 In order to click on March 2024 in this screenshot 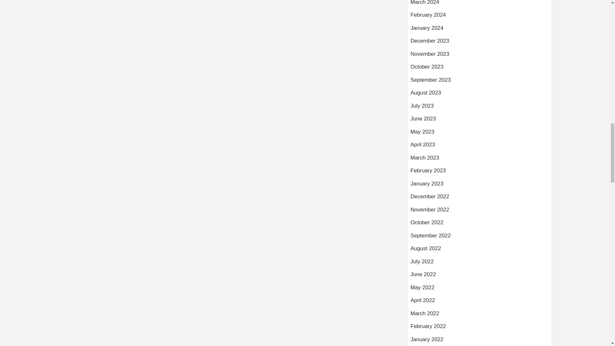, I will do `click(480, 5)`.